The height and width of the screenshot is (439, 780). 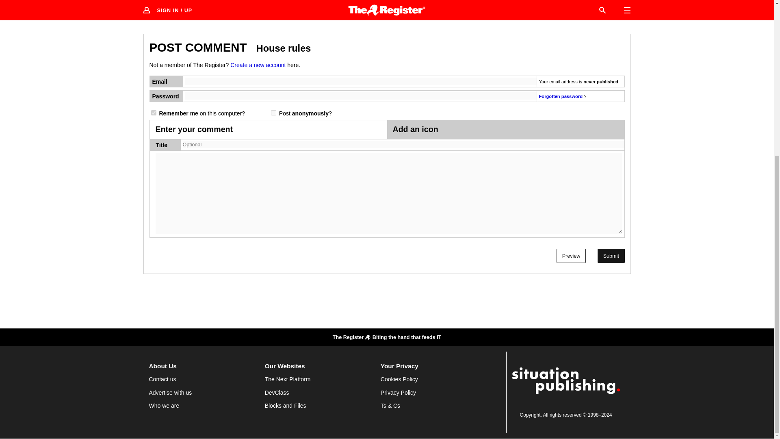 I want to click on 1, so click(x=154, y=113).